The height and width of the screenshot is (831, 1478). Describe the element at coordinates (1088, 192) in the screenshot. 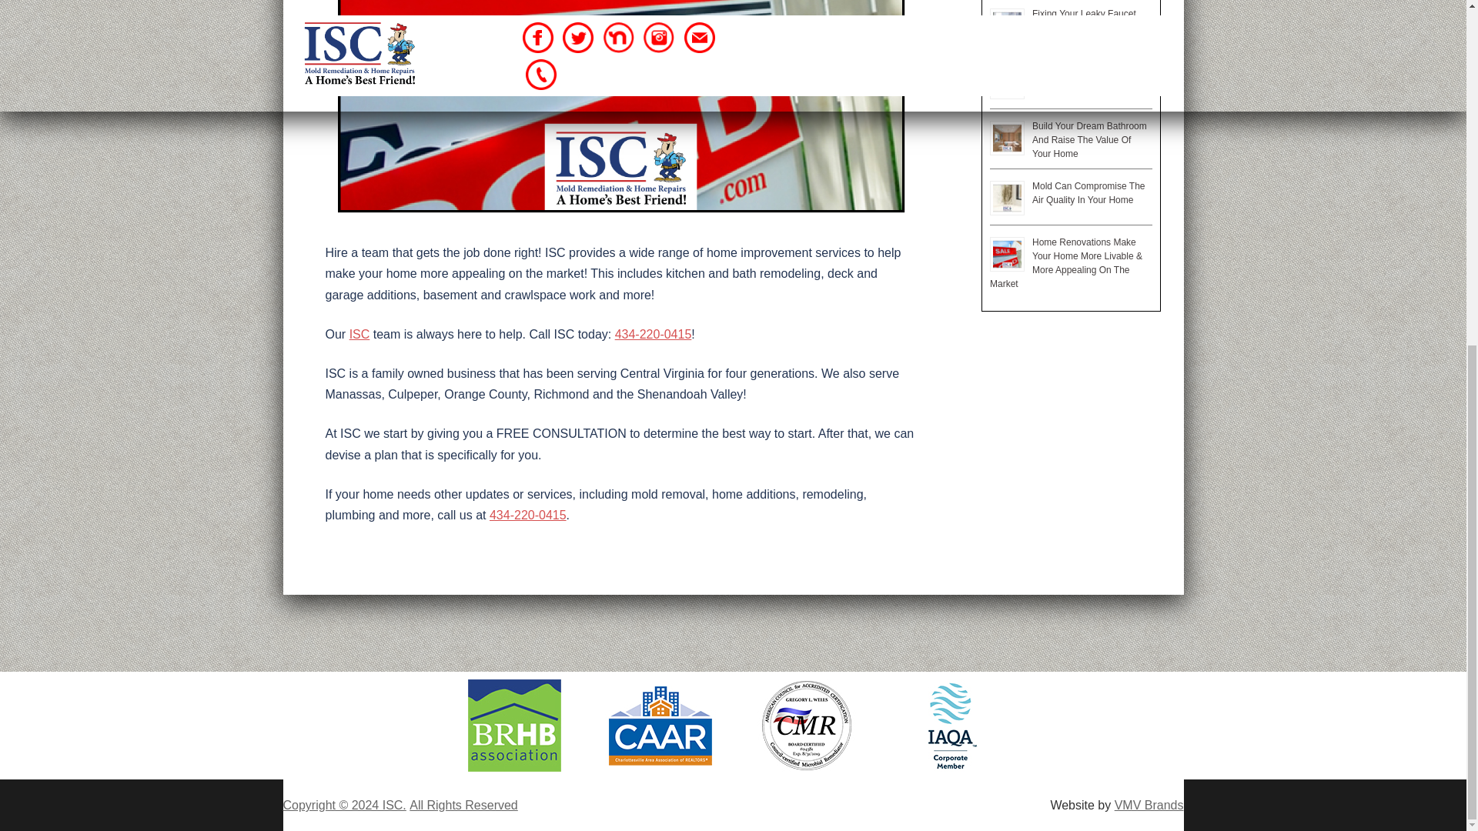

I see `Mold Can Compromise The Air Quality In Your Home` at that location.